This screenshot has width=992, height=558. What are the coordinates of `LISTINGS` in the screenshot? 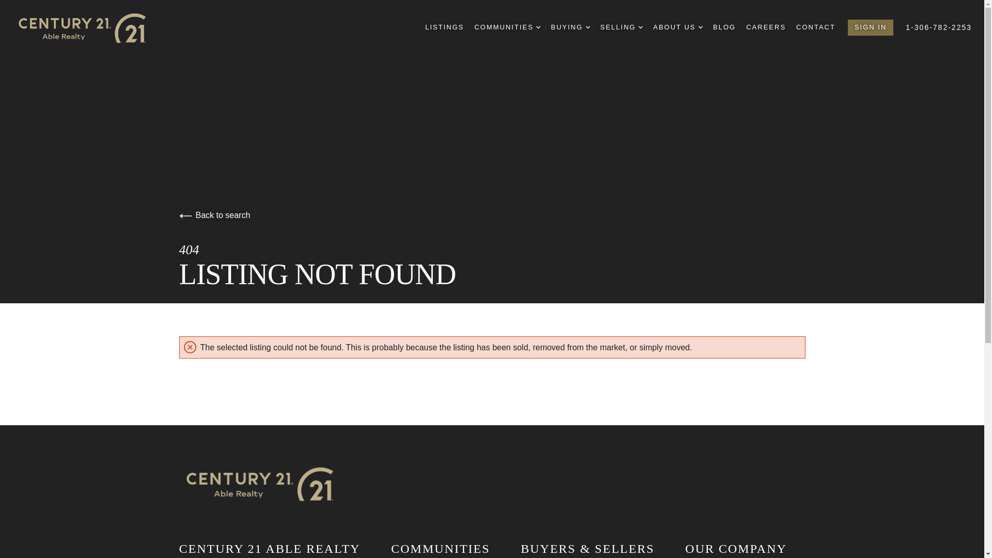 It's located at (444, 27).